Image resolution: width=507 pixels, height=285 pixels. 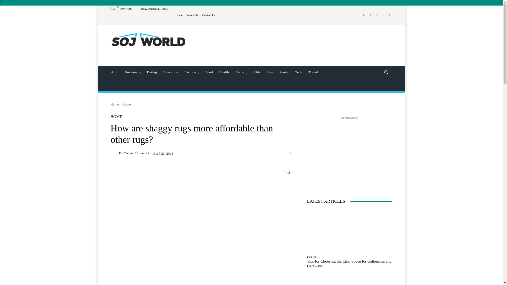 What do you see at coordinates (192, 72) in the screenshot?
I see `Fashion` at bounding box center [192, 72].